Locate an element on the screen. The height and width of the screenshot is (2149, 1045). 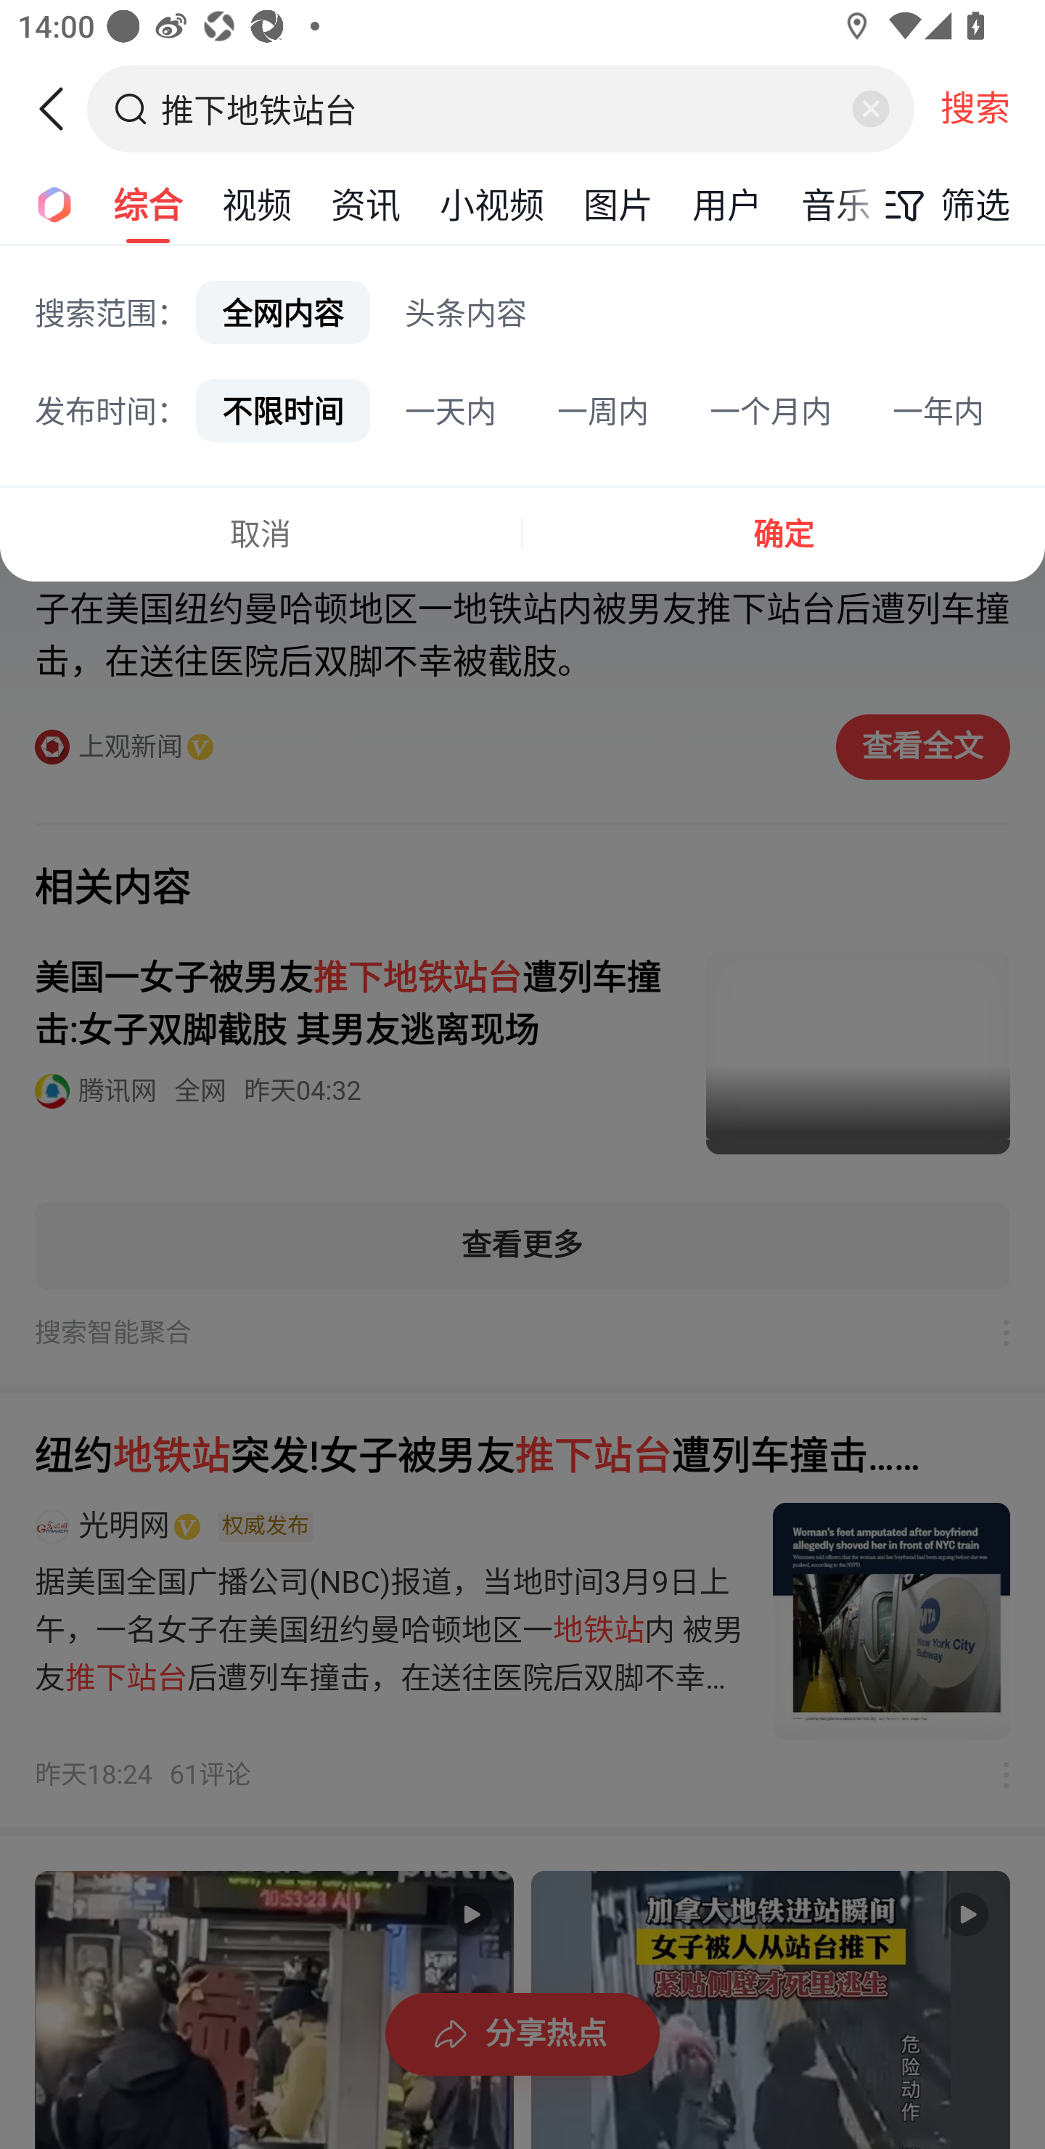
资讯 is located at coordinates (366, 203).